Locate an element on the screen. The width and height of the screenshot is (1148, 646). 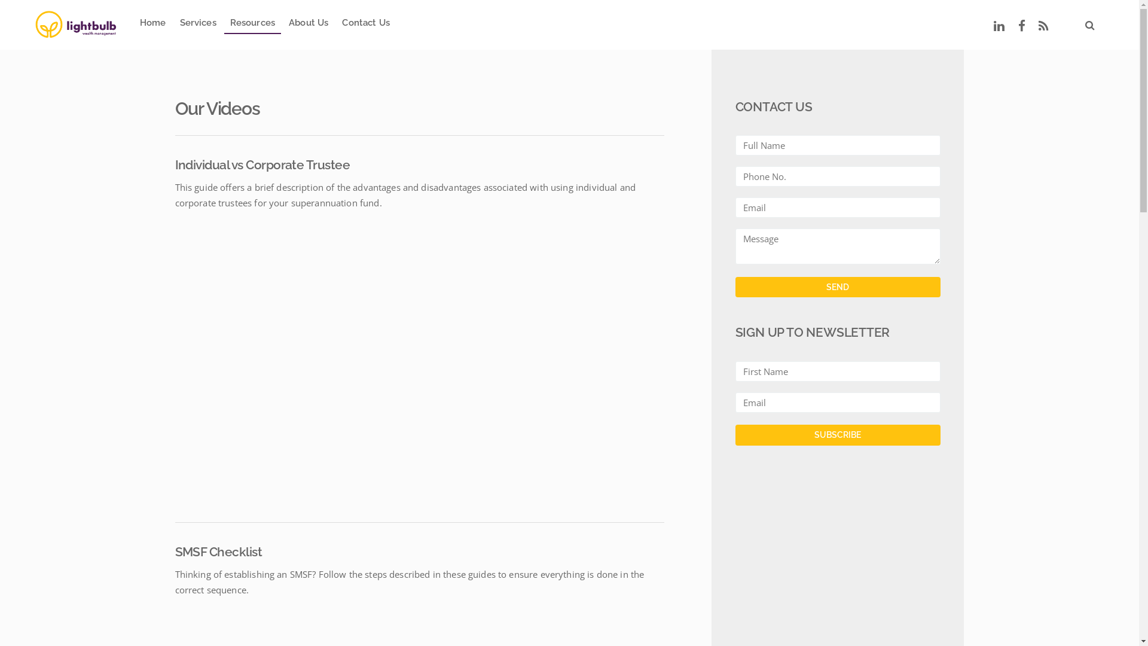
Lightbulb Wealth is located at coordinates (75, 25).